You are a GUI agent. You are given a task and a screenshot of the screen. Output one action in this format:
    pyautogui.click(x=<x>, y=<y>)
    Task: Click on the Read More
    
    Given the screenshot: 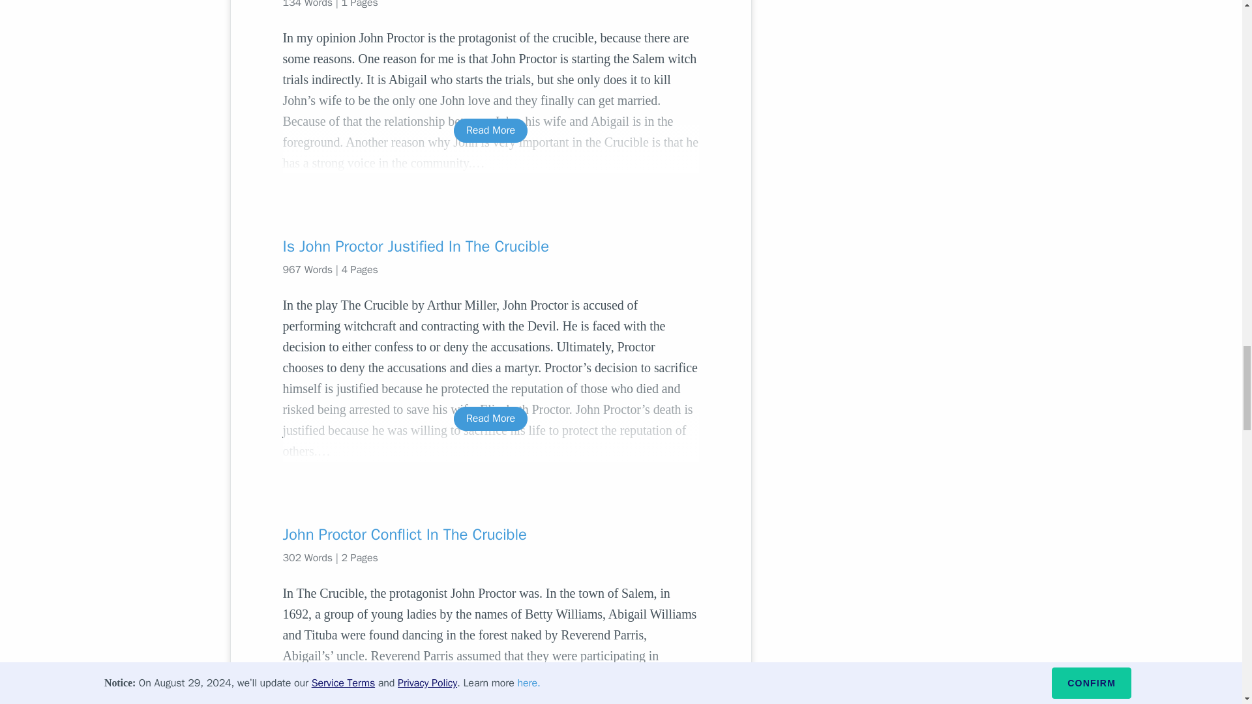 What is the action you would take?
    pyautogui.click(x=490, y=686)
    